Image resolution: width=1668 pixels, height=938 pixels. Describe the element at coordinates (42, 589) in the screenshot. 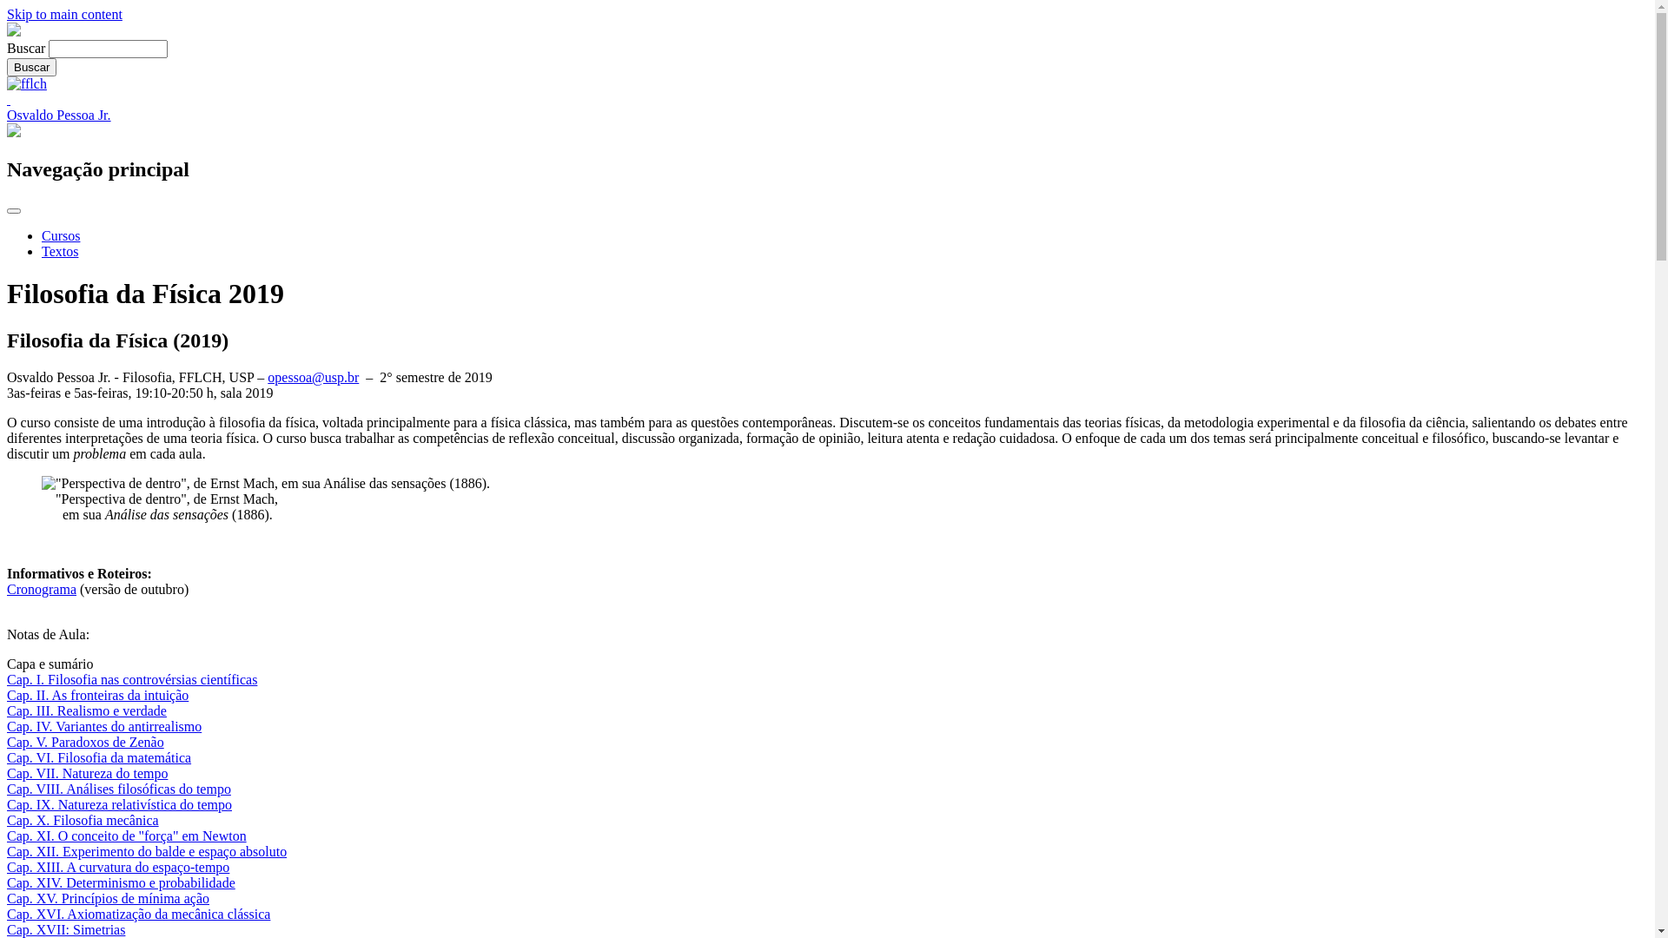

I see `Cronograma` at that location.